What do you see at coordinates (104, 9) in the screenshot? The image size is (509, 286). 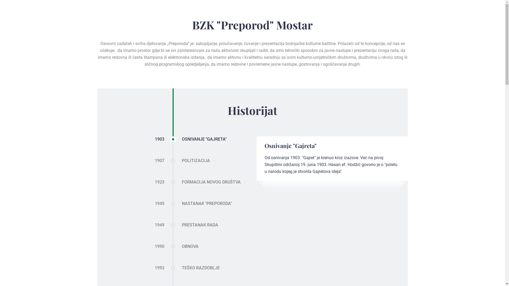 I see `true` at bounding box center [104, 9].